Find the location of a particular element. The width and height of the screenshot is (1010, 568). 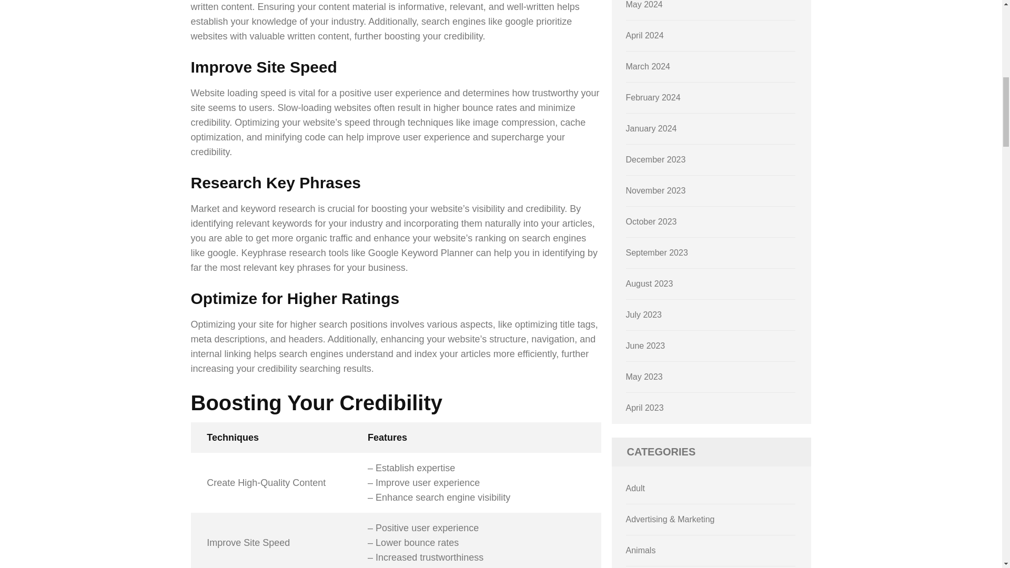

March 2024 is located at coordinates (648, 66).